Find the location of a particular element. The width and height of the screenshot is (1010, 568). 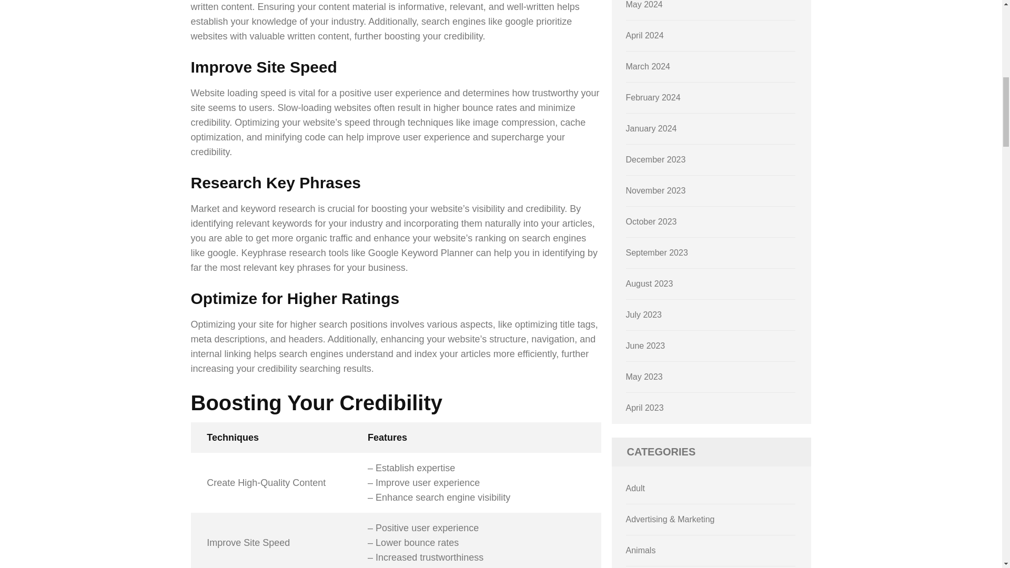

March 2024 is located at coordinates (648, 66).